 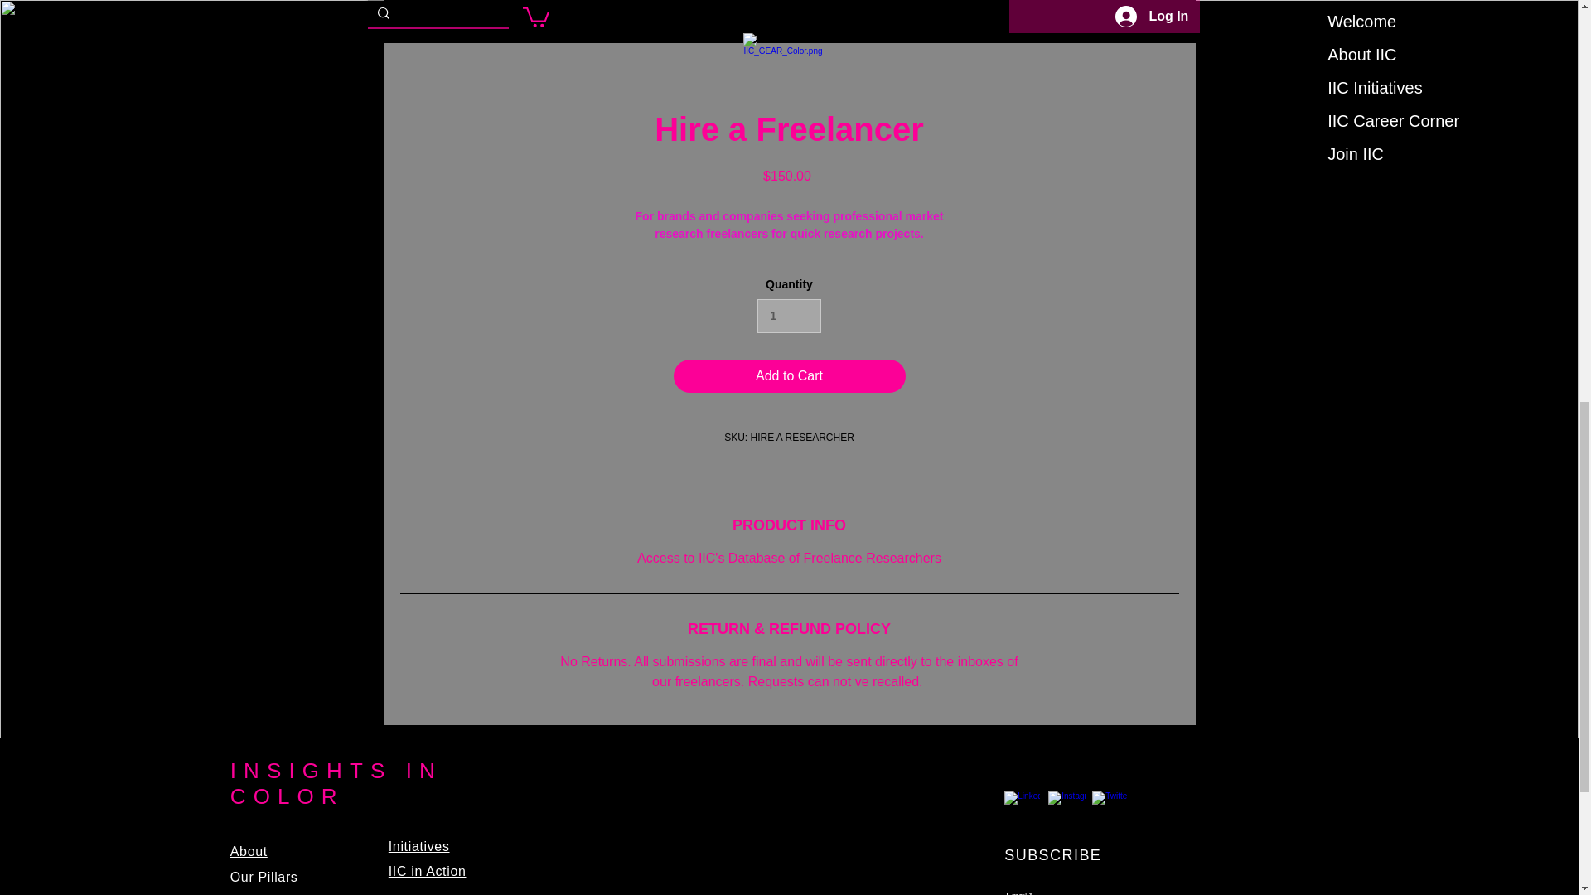 What do you see at coordinates (427, 871) in the screenshot?
I see `IIC in Action` at bounding box center [427, 871].